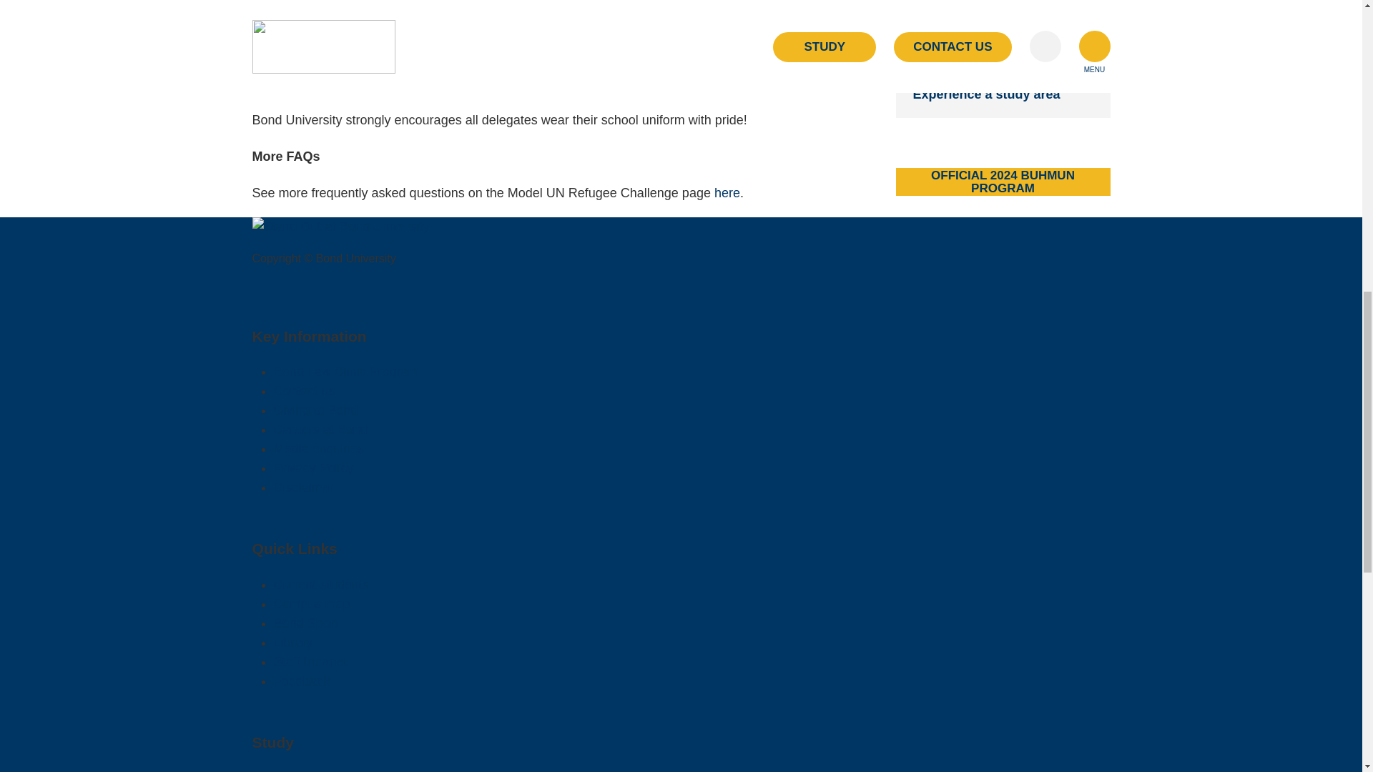 The image size is (1373, 772). Describe the element at coordinates (727, 193) in the screenshot. I see `here` at that location.